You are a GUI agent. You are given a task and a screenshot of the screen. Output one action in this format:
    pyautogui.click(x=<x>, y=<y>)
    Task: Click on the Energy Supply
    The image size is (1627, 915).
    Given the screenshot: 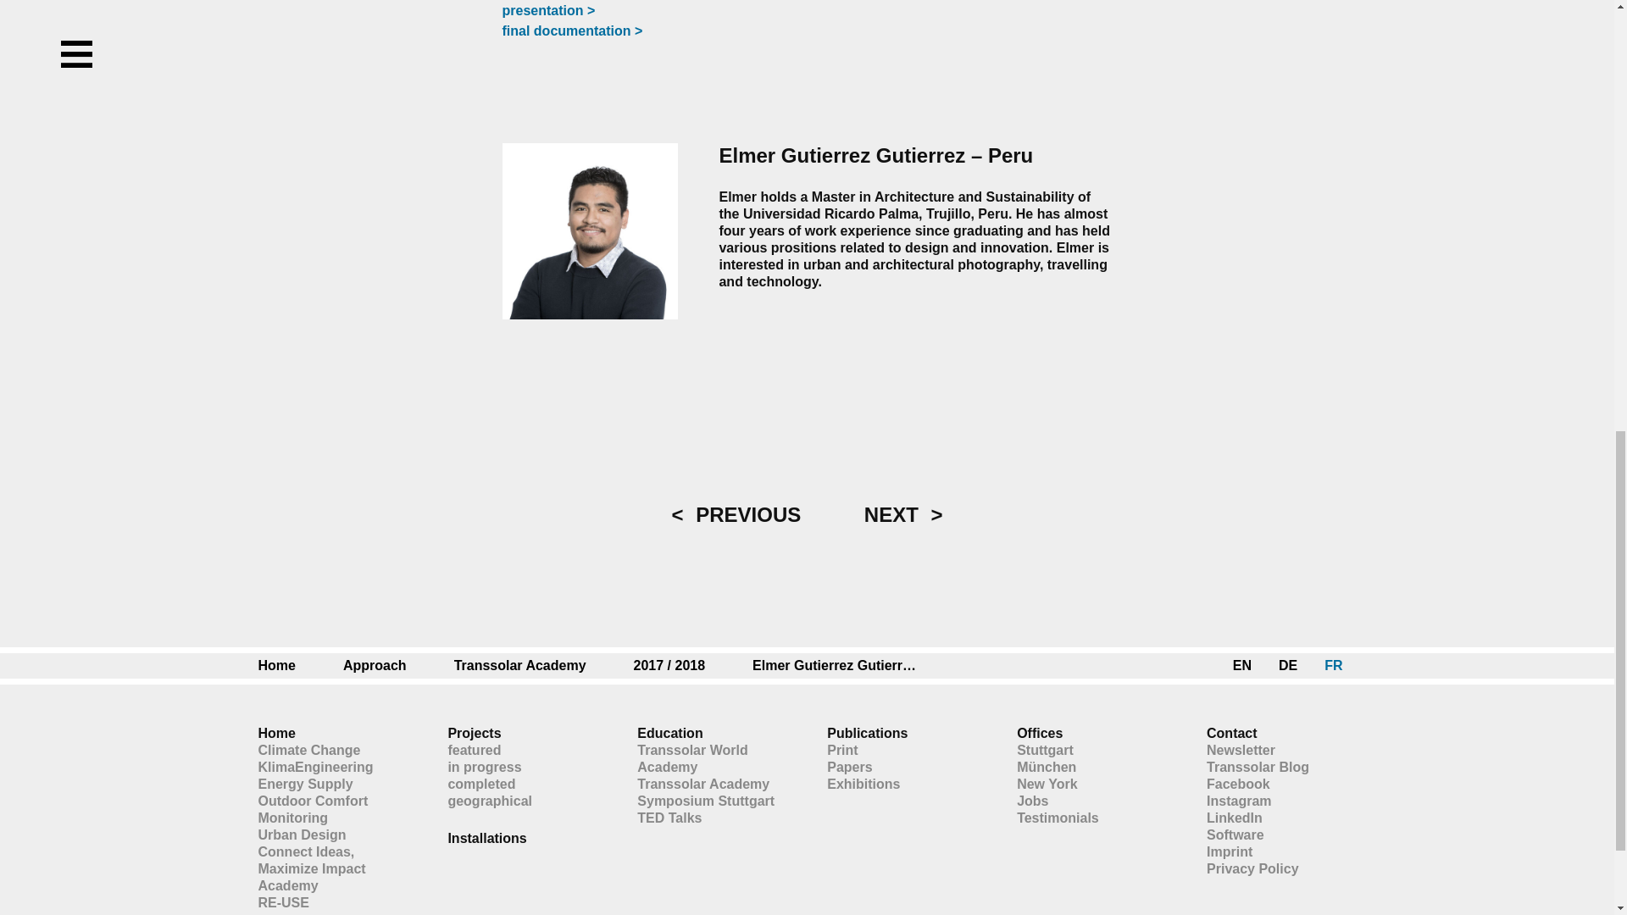 What is the action you would take?
    pyautogui.click(x=332, y=785)
    